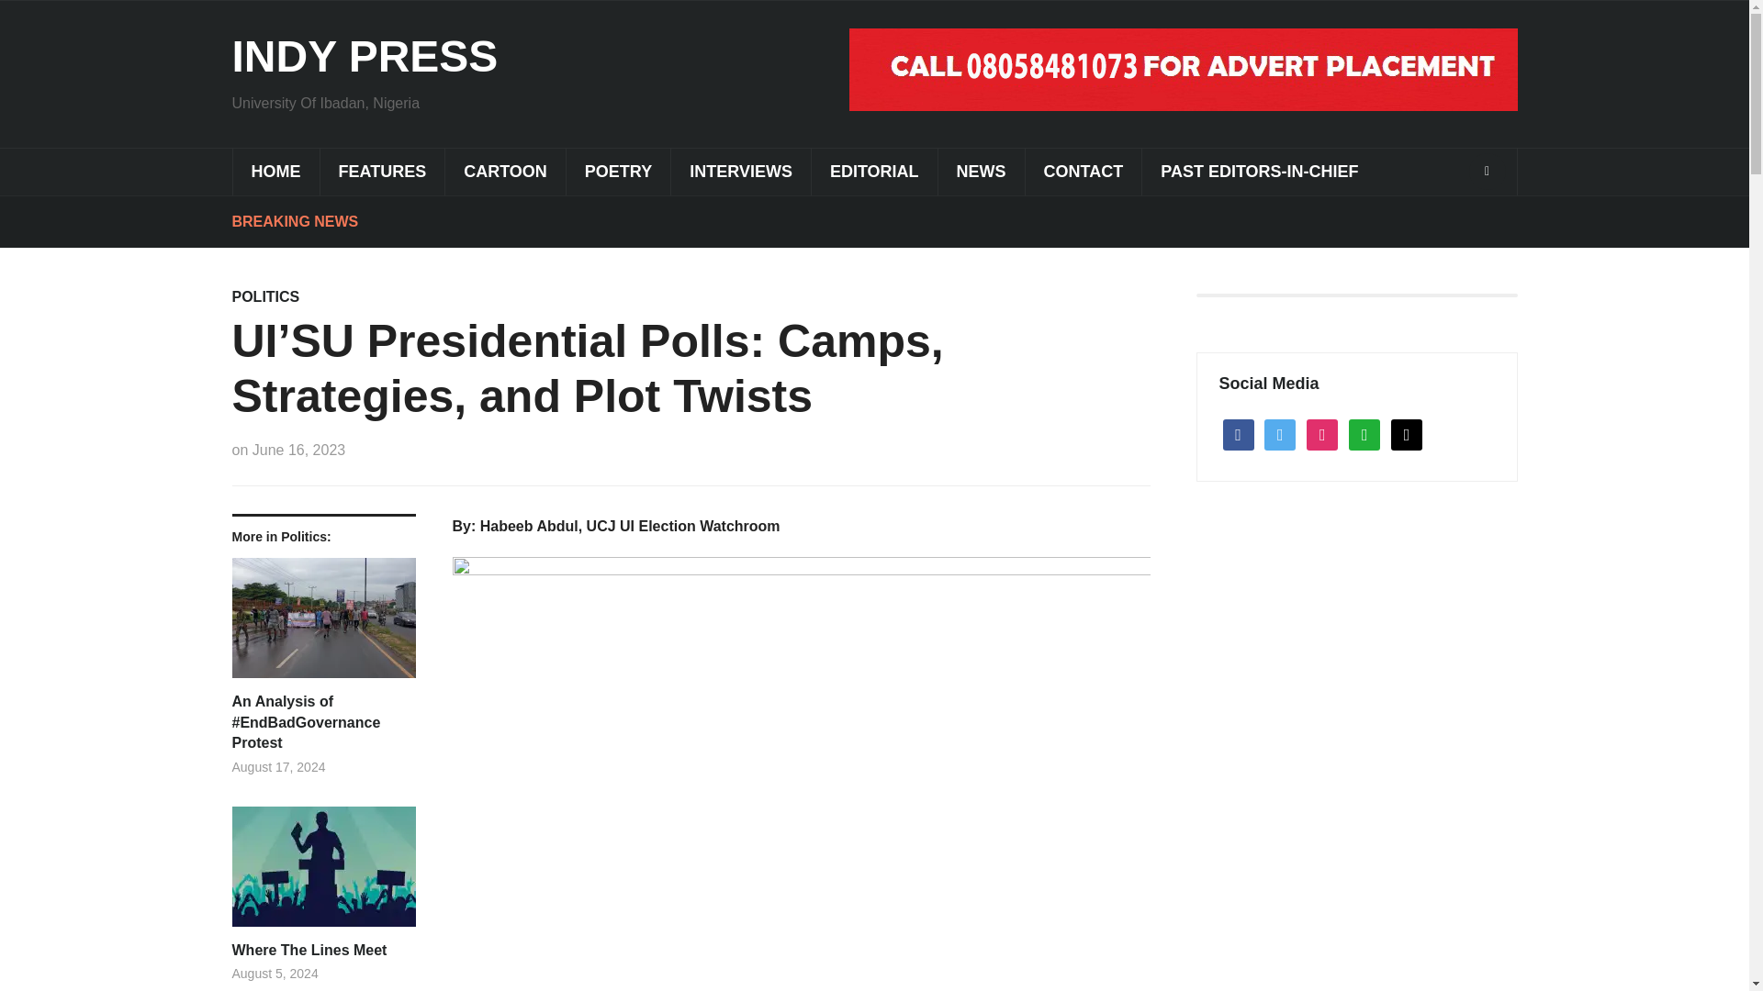 The image size is (1763, 991). What do you see at coordinates (364, 55) in the screenshot?
I see `INDY PRESS` at bounding box center [364, 55].